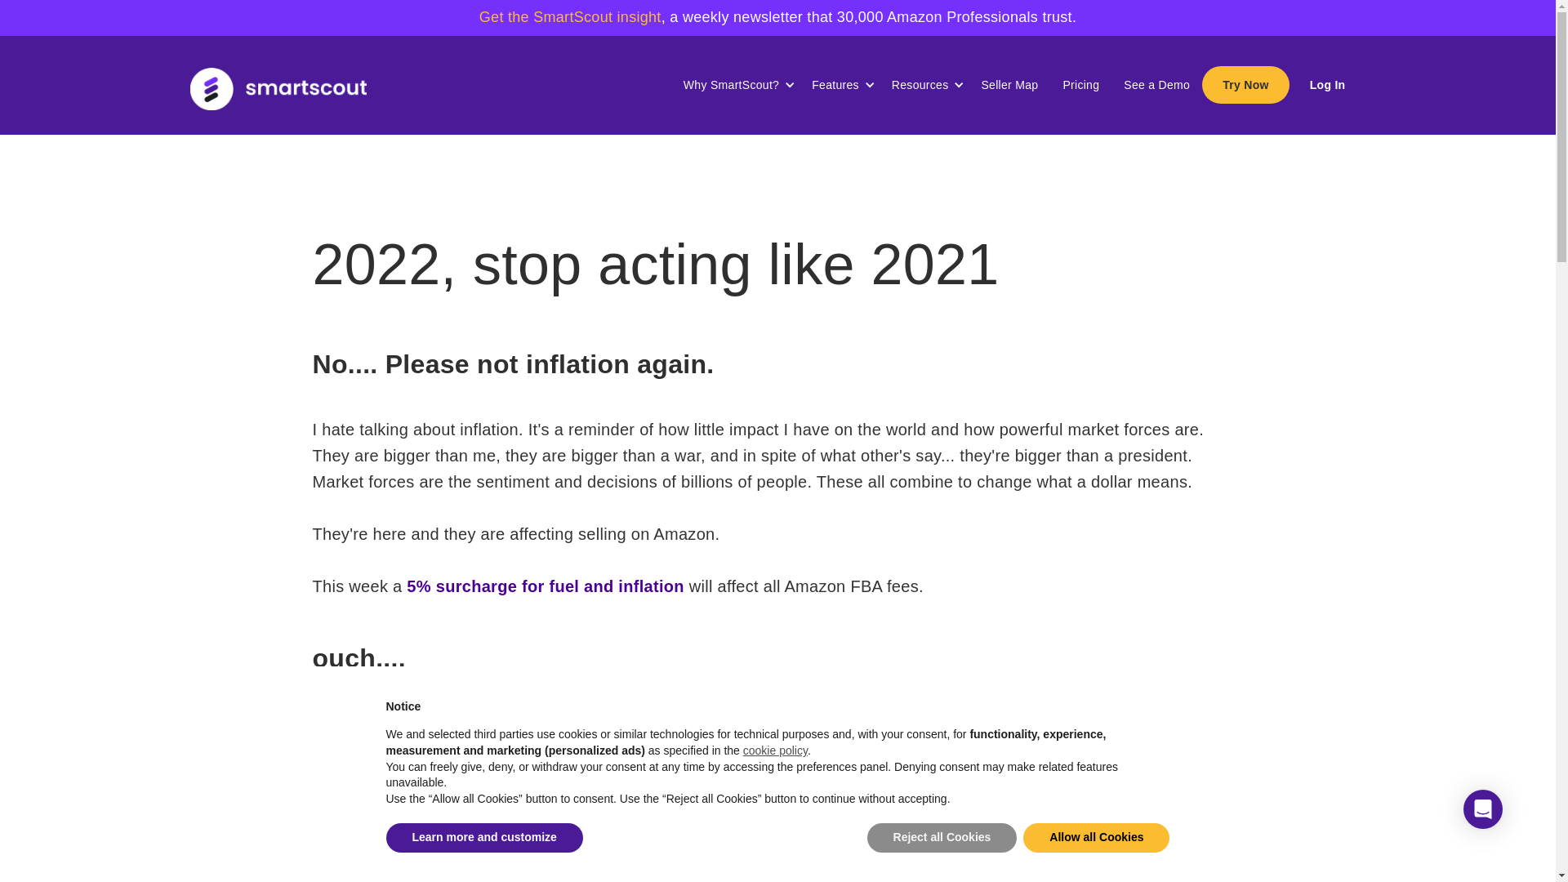 This screenshot has width=1568, height=882. What do you see at coordinates (1245, 85) in the screenshot?
I see `Try Now` at bounding box center [1245, 85].